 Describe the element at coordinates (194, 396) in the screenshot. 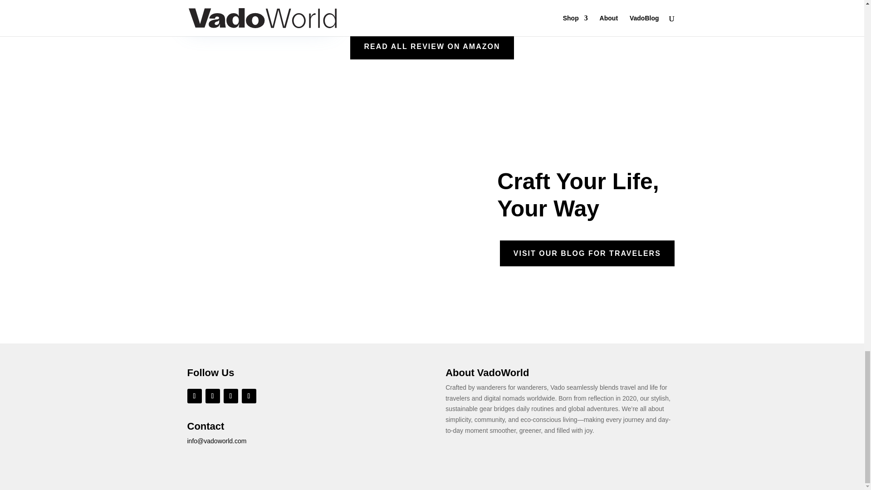

I see `Follow on Amazon` at that location.